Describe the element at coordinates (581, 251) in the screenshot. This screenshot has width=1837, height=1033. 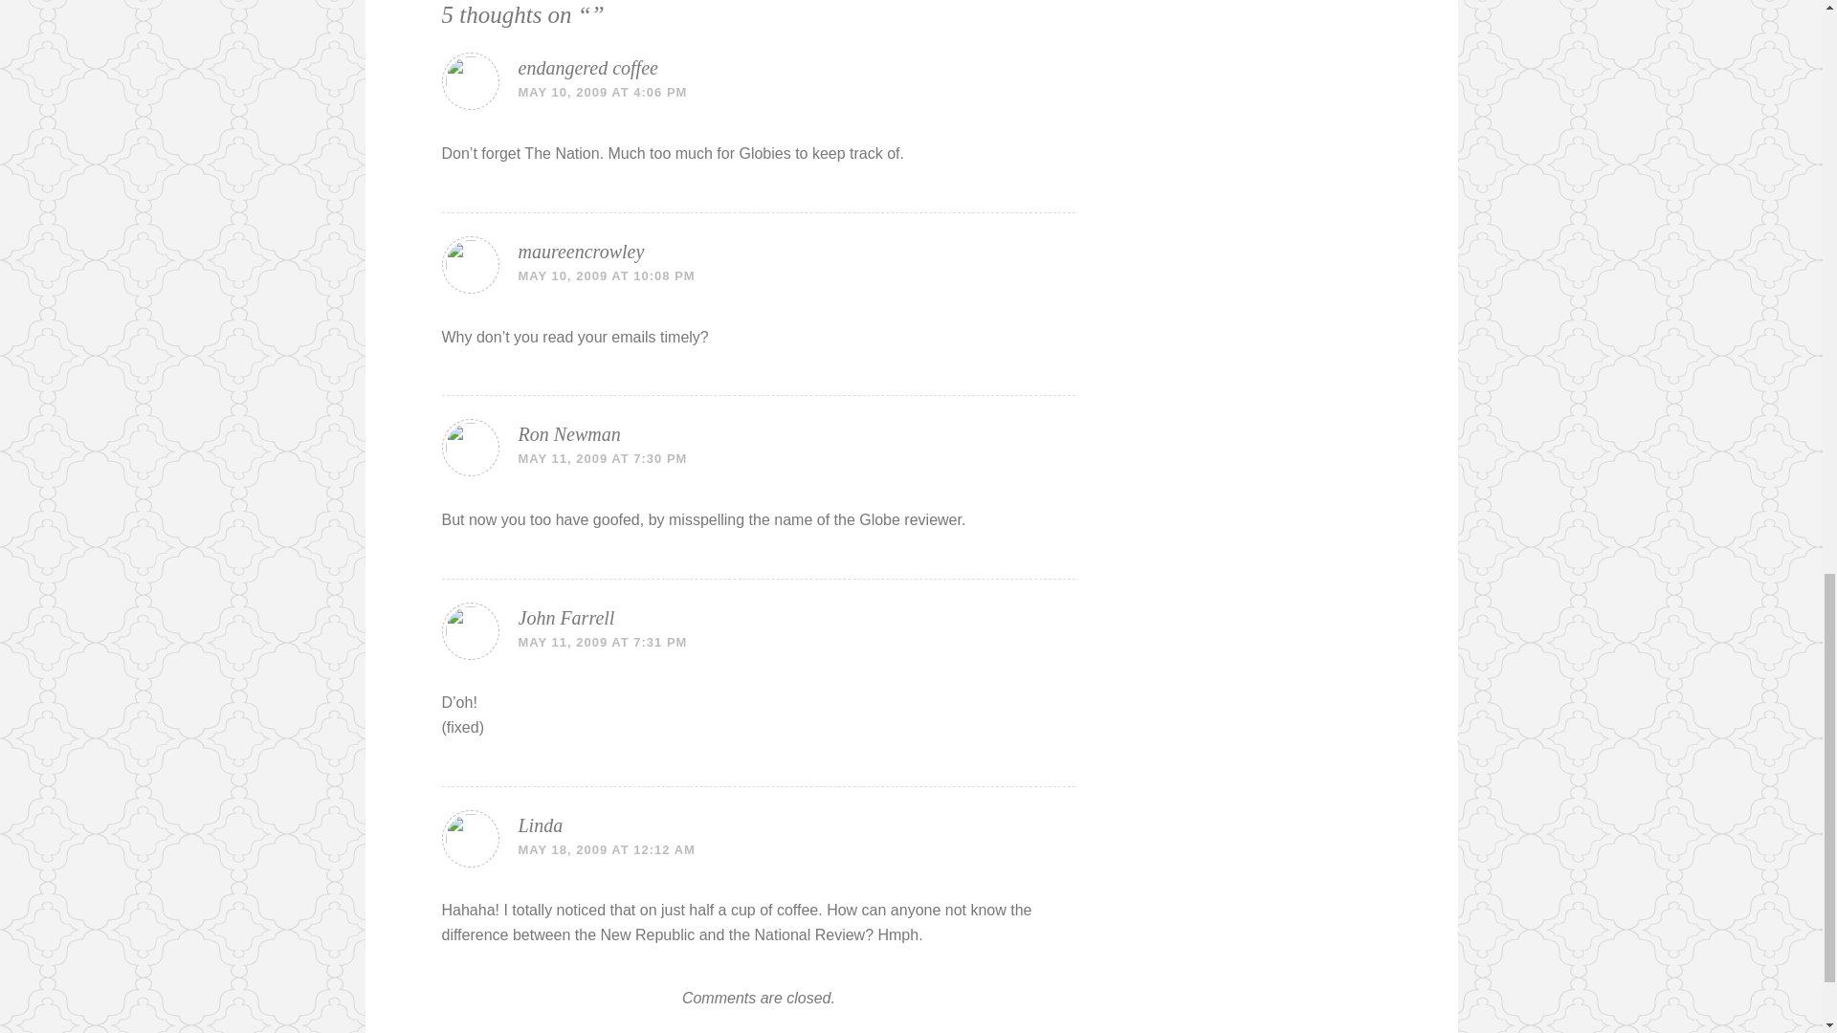
I see `maureencrowley` at that location.